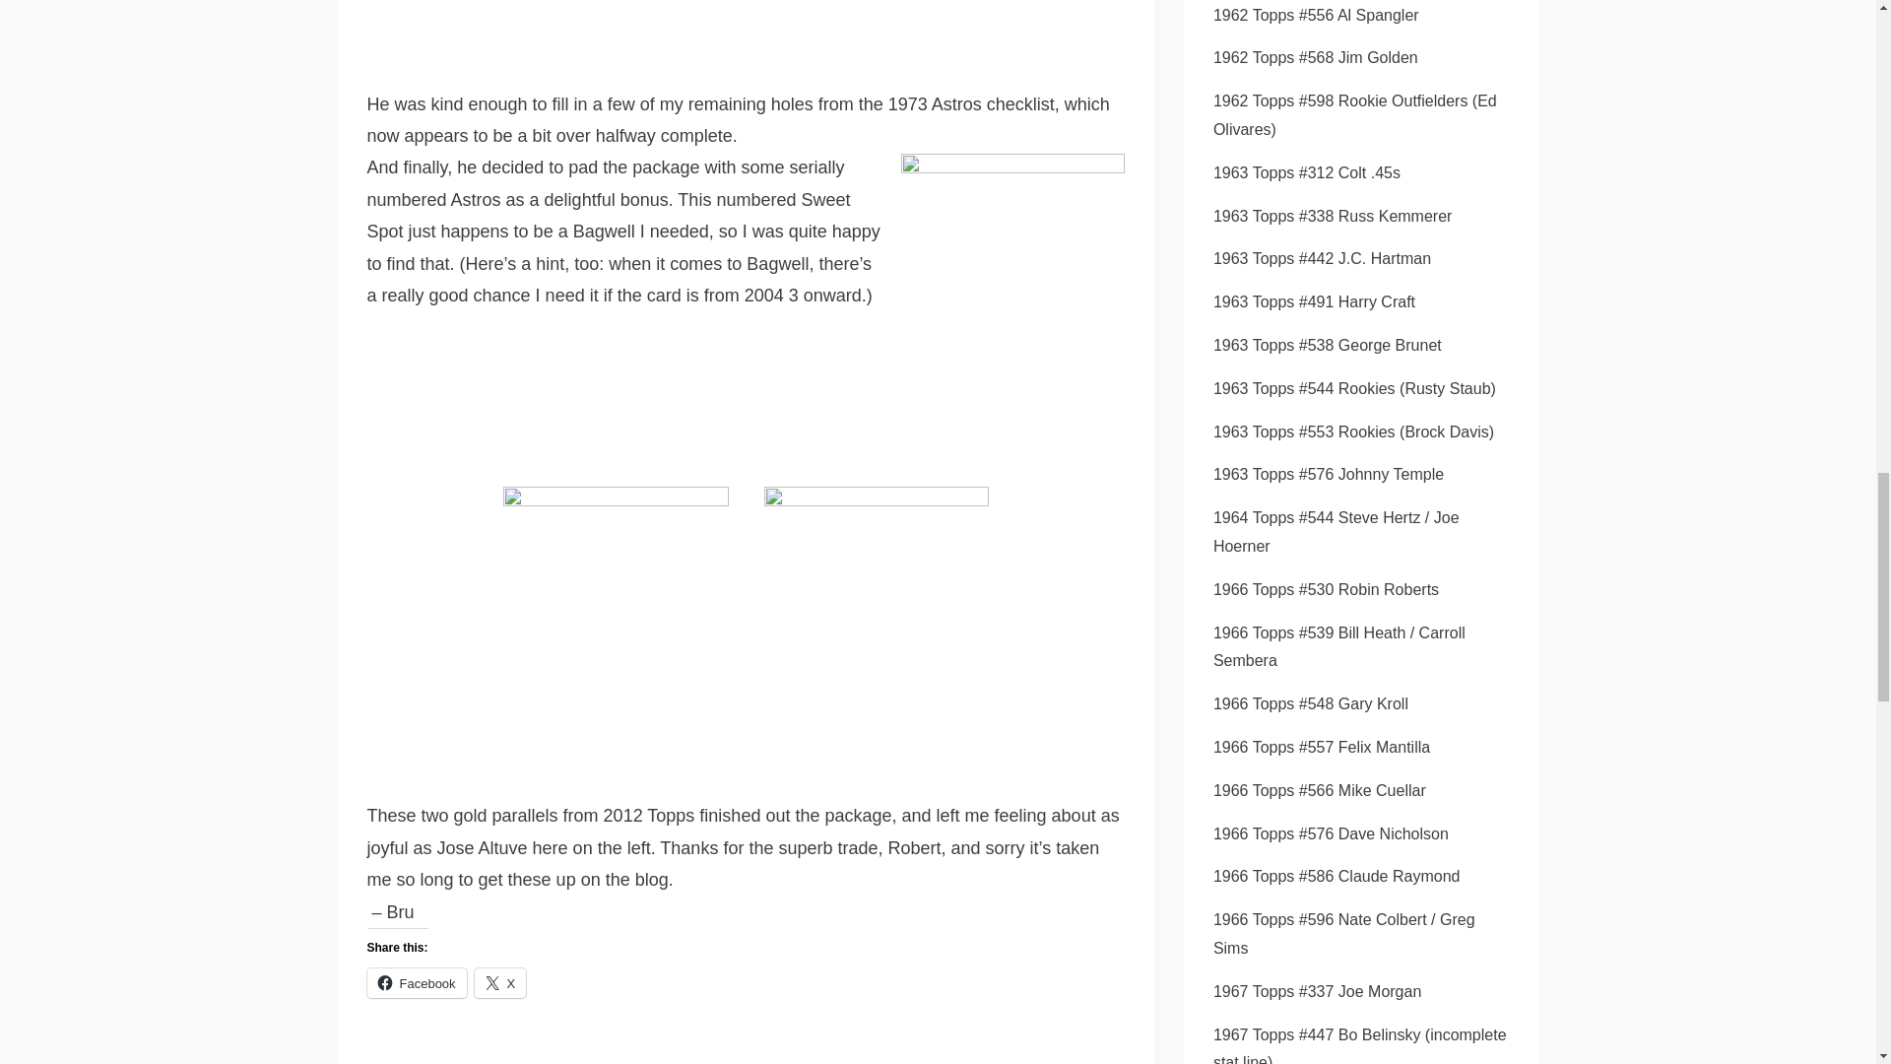  Describe the element at coordinates (416, 983) in the screenshot. I see `Click to share on Facebook` at that location.